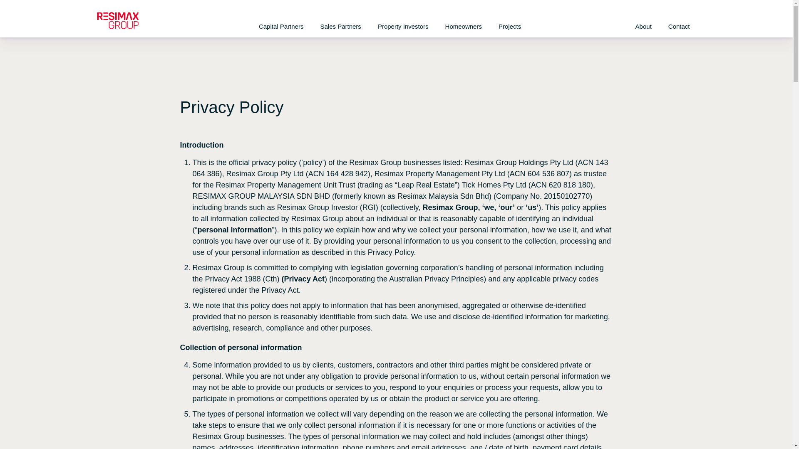 The width and height of the screenshot is (799, 449). What do you see at coordinates (281, 27) in the screenshot?
I see `Capital Partners` at bounding box center [281, 27].